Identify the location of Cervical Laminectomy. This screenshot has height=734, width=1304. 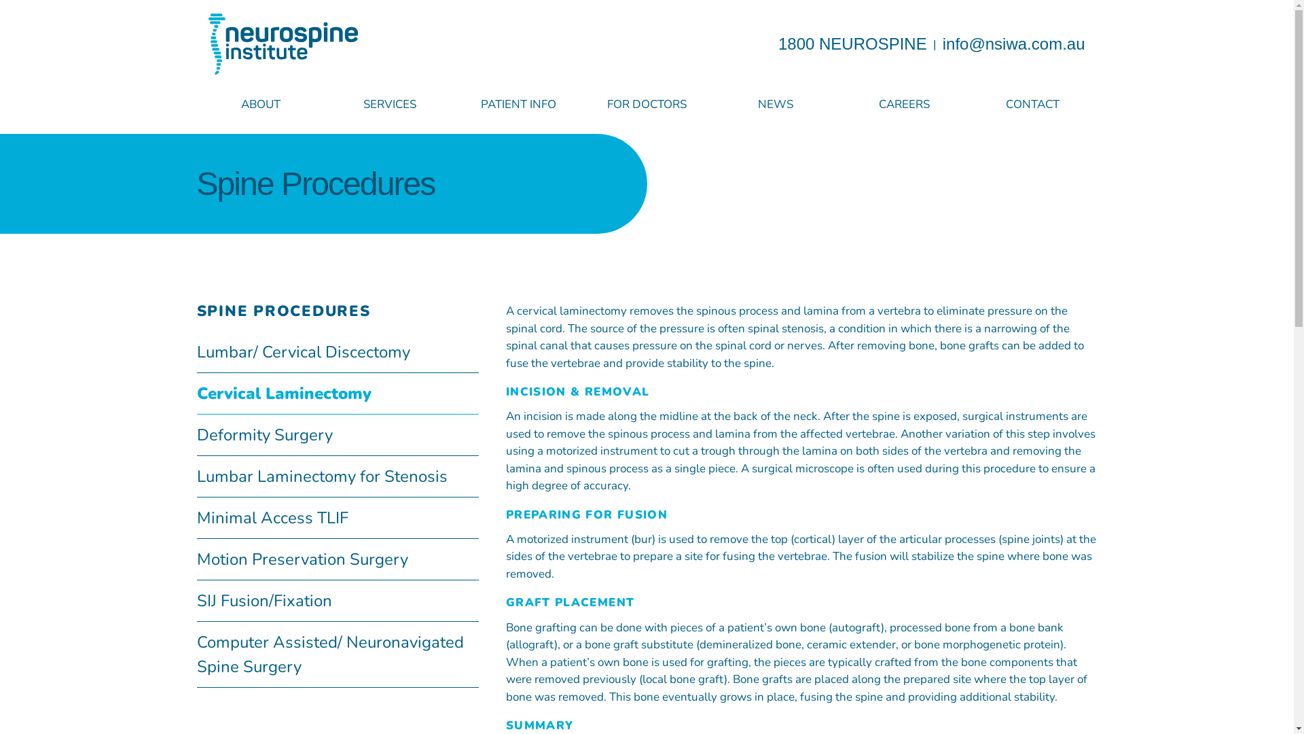
(338, 394).